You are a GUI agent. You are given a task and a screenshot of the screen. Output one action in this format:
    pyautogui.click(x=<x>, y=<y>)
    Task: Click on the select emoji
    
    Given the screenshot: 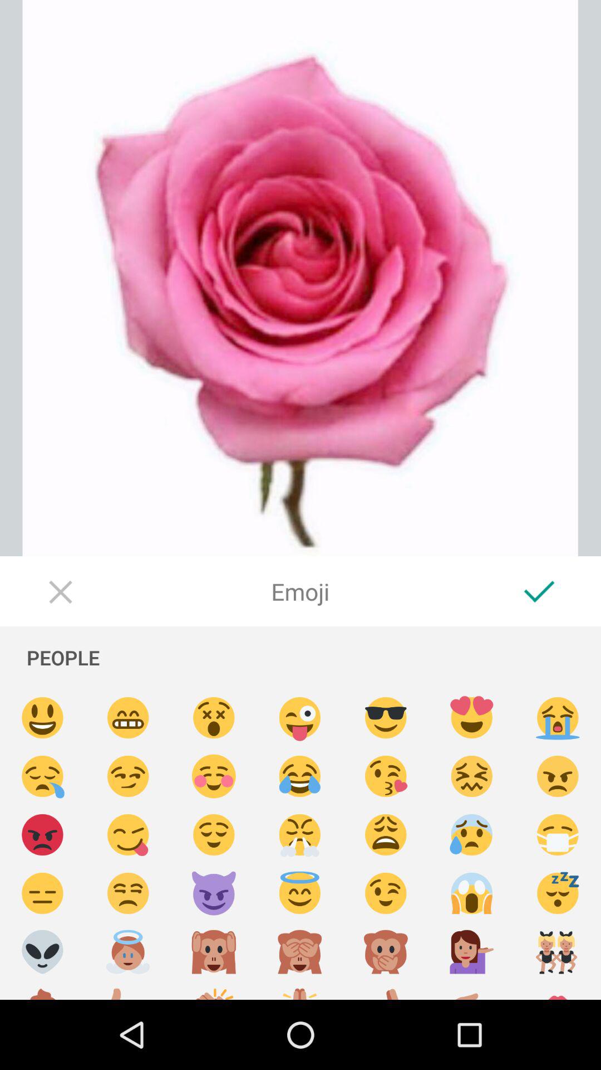 What is the action you would take?
    pyautogui.click(x=386, y=718)
    